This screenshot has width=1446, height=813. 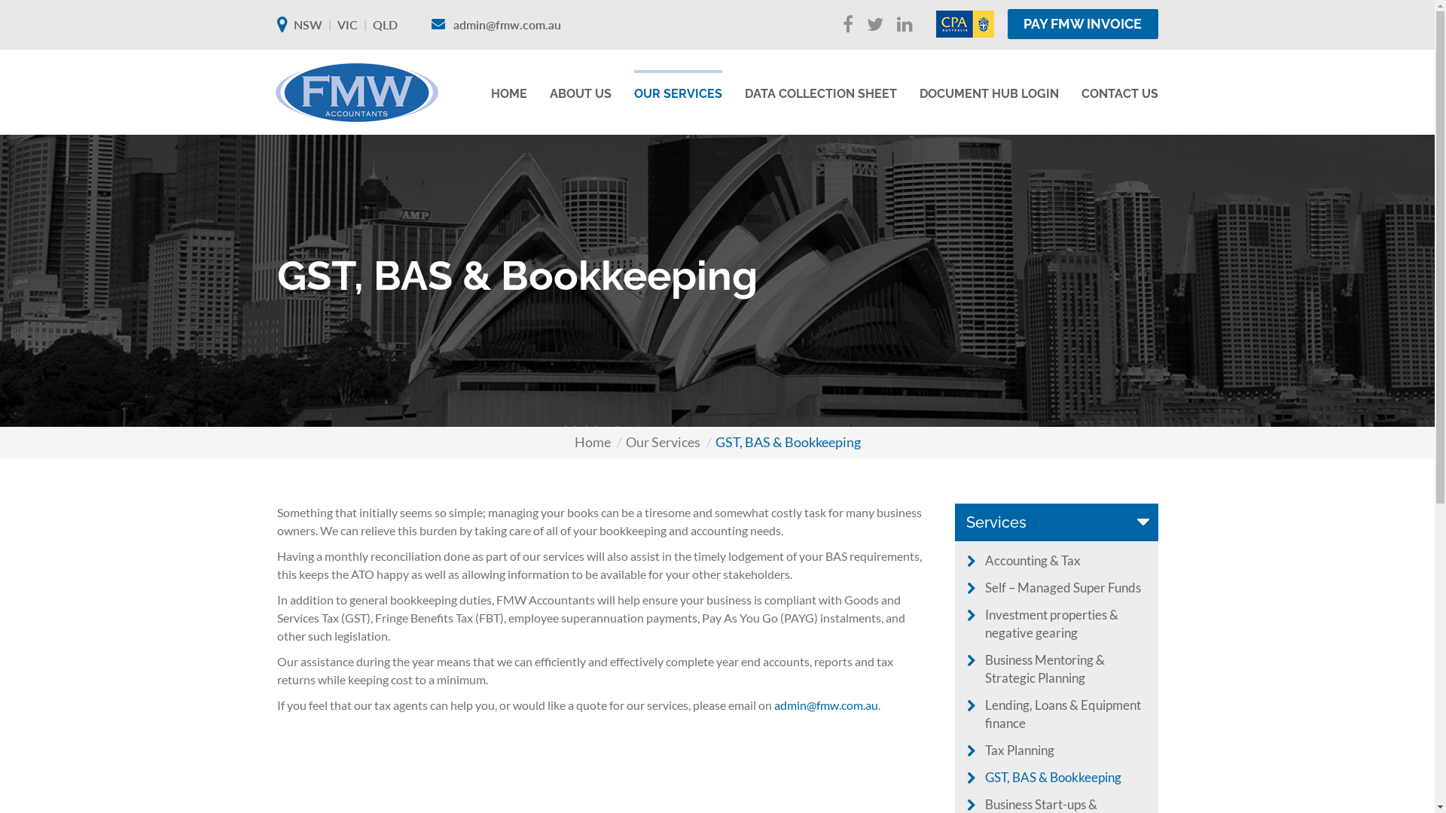 I want to click on ABOUT US, so click(x=581, y=89).